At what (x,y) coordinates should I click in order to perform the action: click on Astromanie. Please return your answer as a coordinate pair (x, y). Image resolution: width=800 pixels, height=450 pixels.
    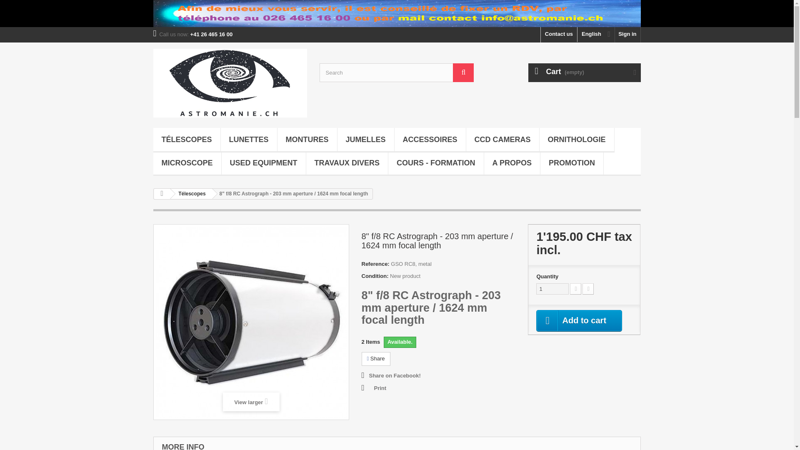
    Looking at the image, I should click on (230, 82).